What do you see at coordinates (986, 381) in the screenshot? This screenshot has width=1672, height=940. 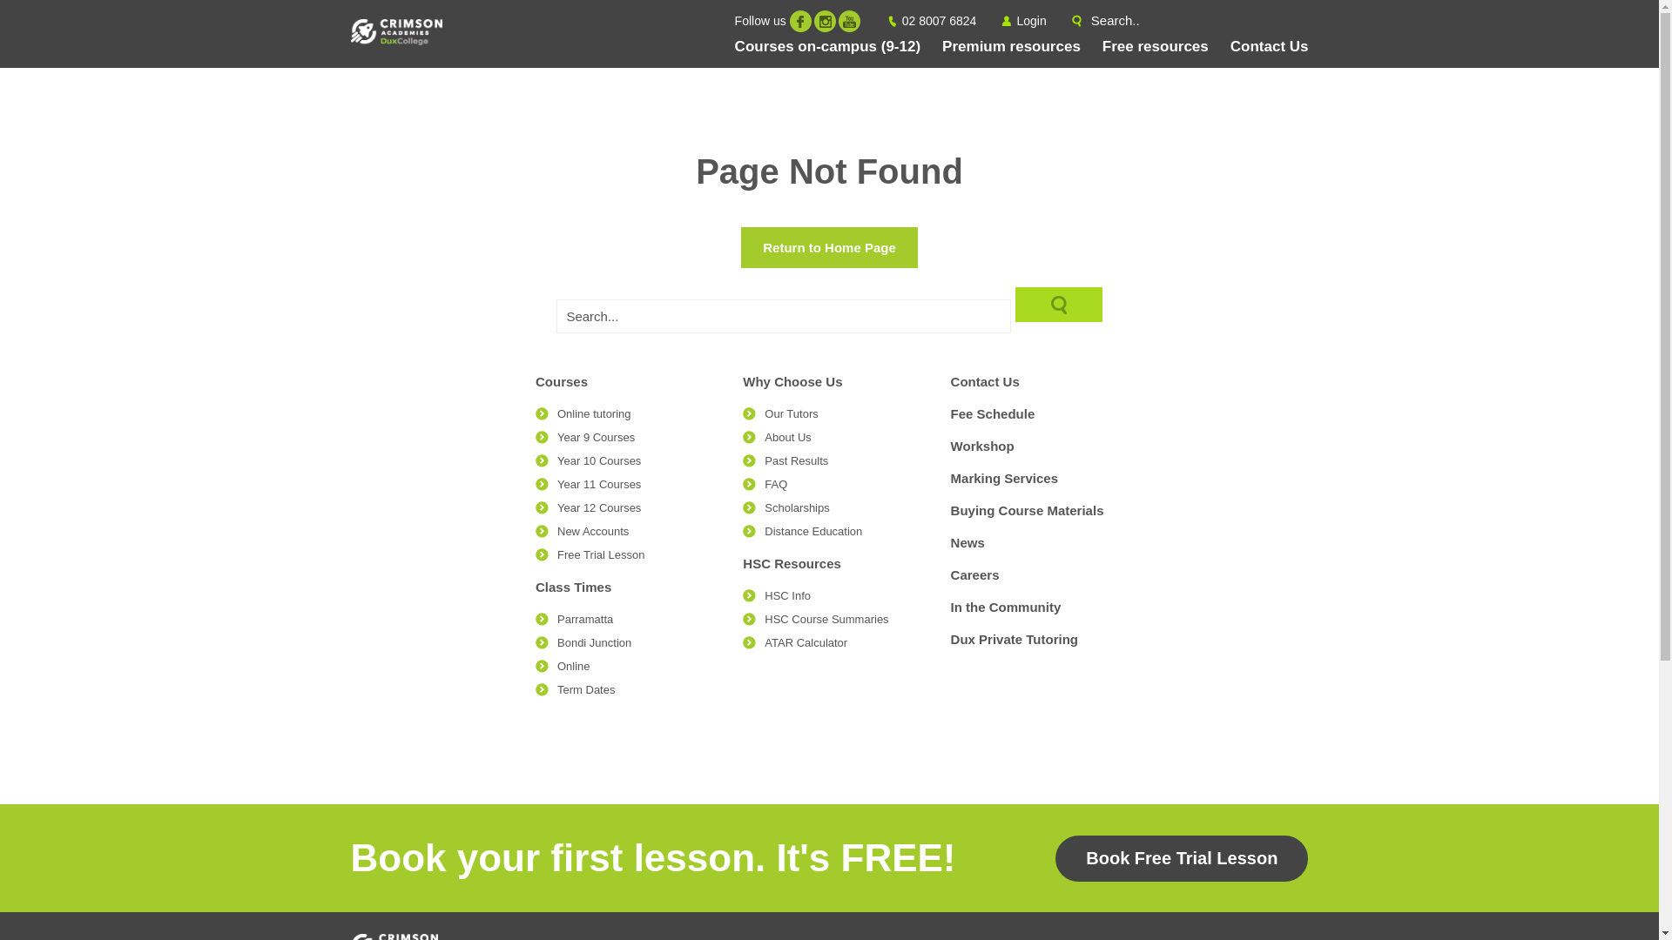 I see `Contact Us` at bounding box center [986, 381].